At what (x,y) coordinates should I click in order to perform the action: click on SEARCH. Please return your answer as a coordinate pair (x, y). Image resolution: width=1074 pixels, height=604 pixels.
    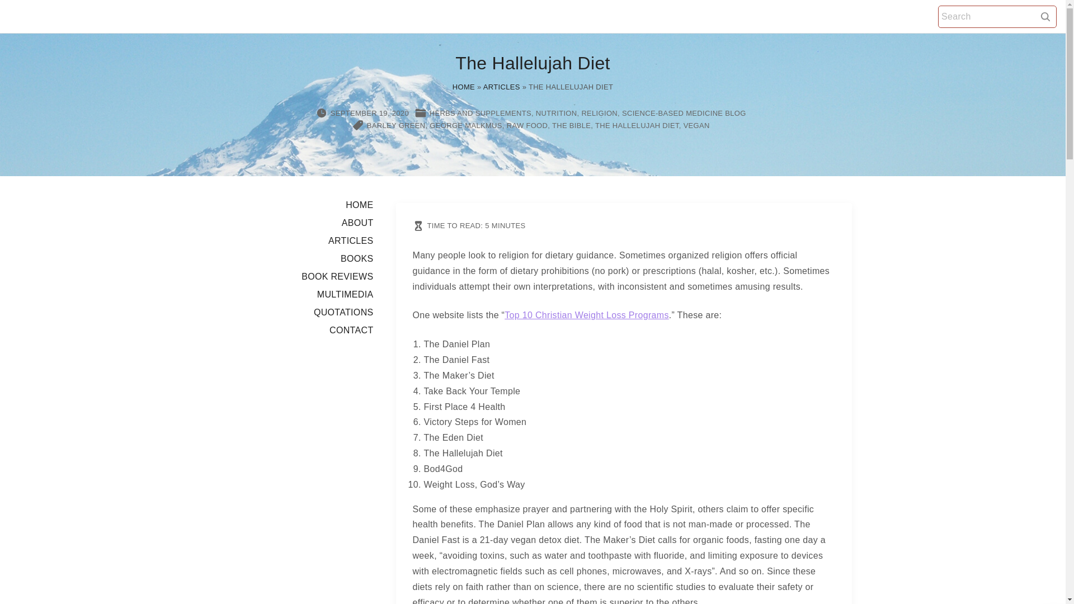
    Looking at the image, I should click on (1045, 16).